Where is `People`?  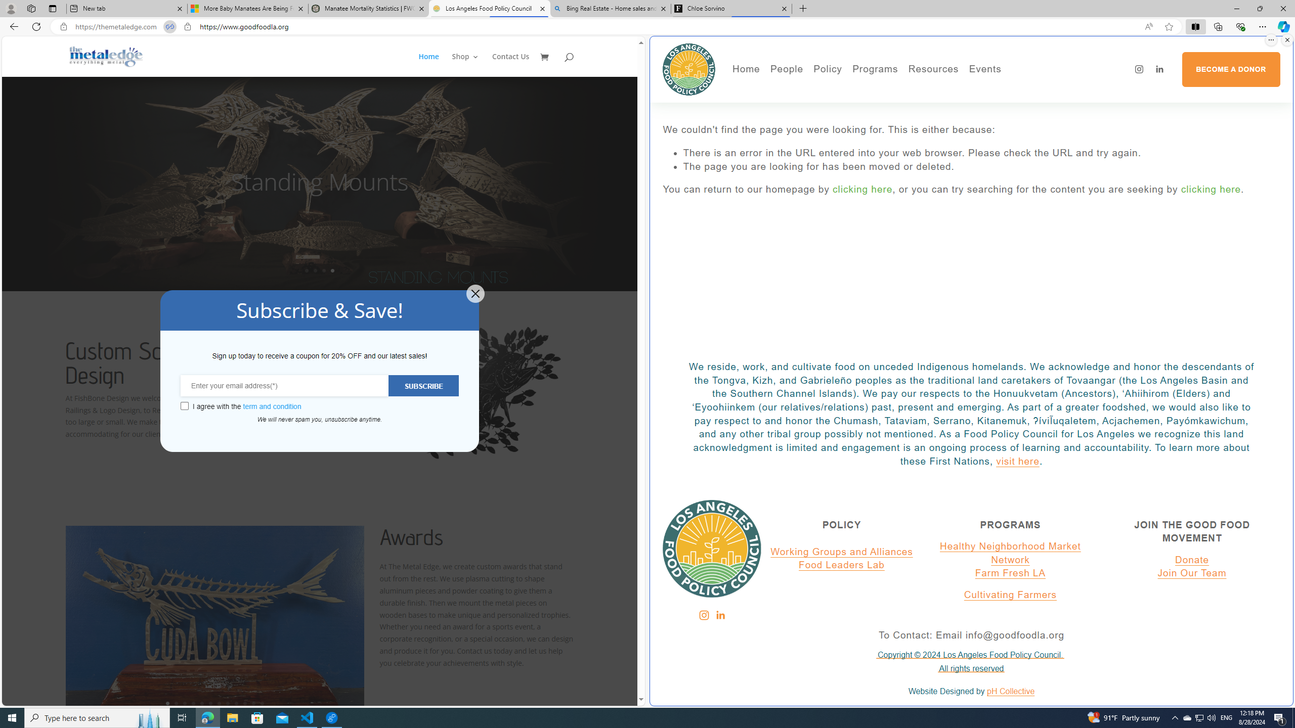 People is located at coordinates (821, 104).